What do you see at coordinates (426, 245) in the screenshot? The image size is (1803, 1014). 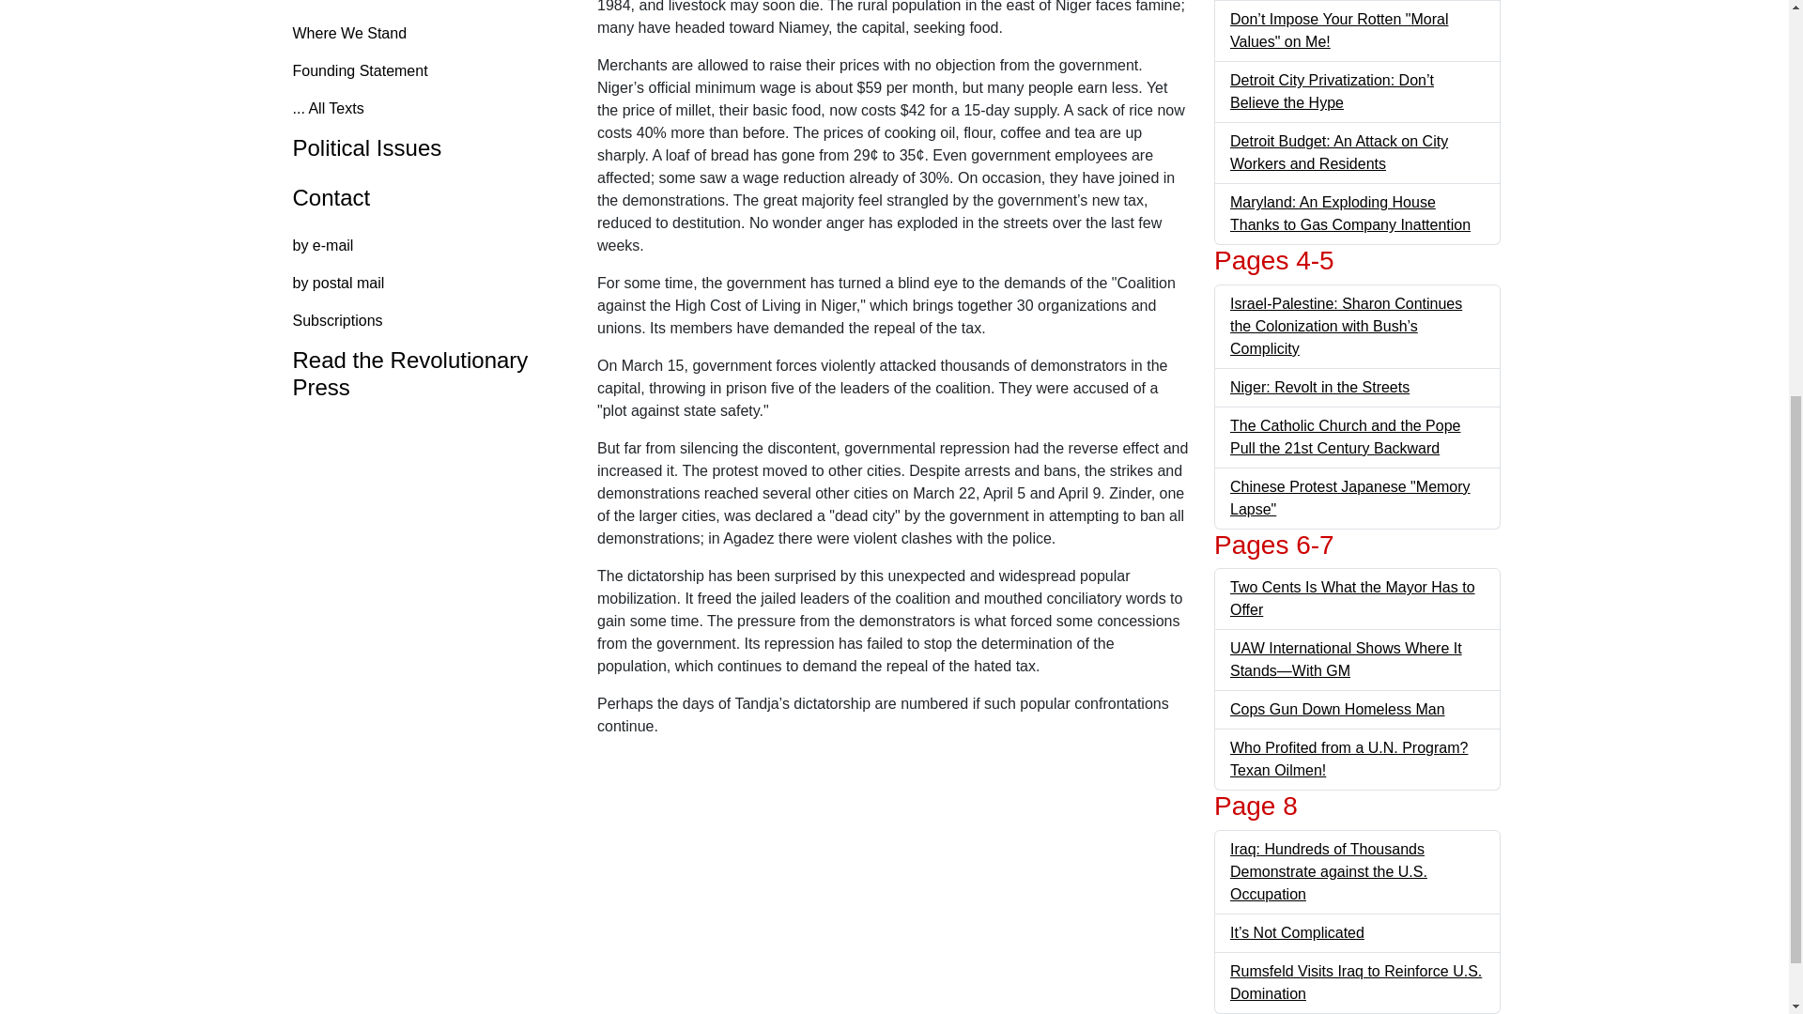 I see `by e-mail` at bounding box center [426, 245].